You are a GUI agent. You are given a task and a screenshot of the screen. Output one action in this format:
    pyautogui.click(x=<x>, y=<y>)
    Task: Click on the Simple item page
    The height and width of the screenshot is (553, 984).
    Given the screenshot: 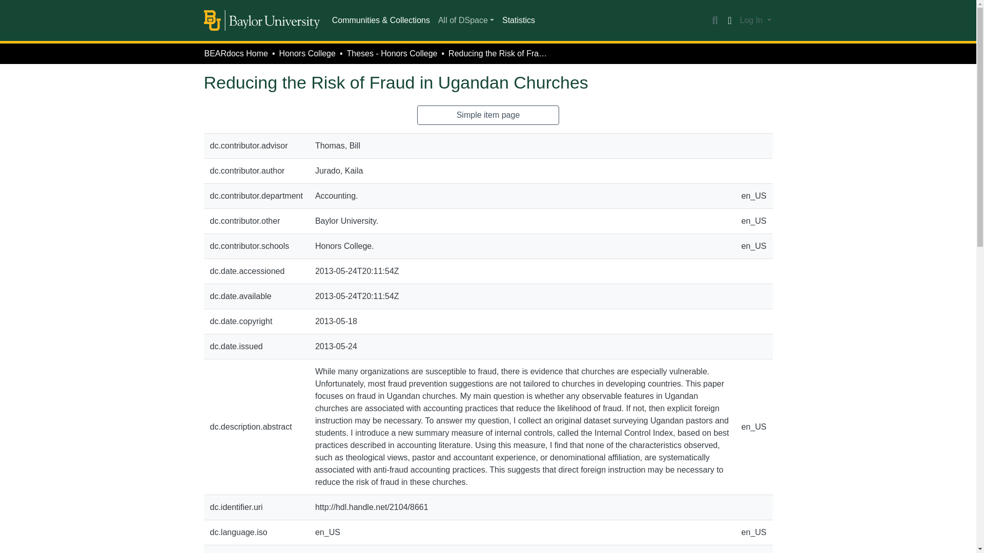 What is the action you would take?
    pyautogui.click(x=488, y=115)
    